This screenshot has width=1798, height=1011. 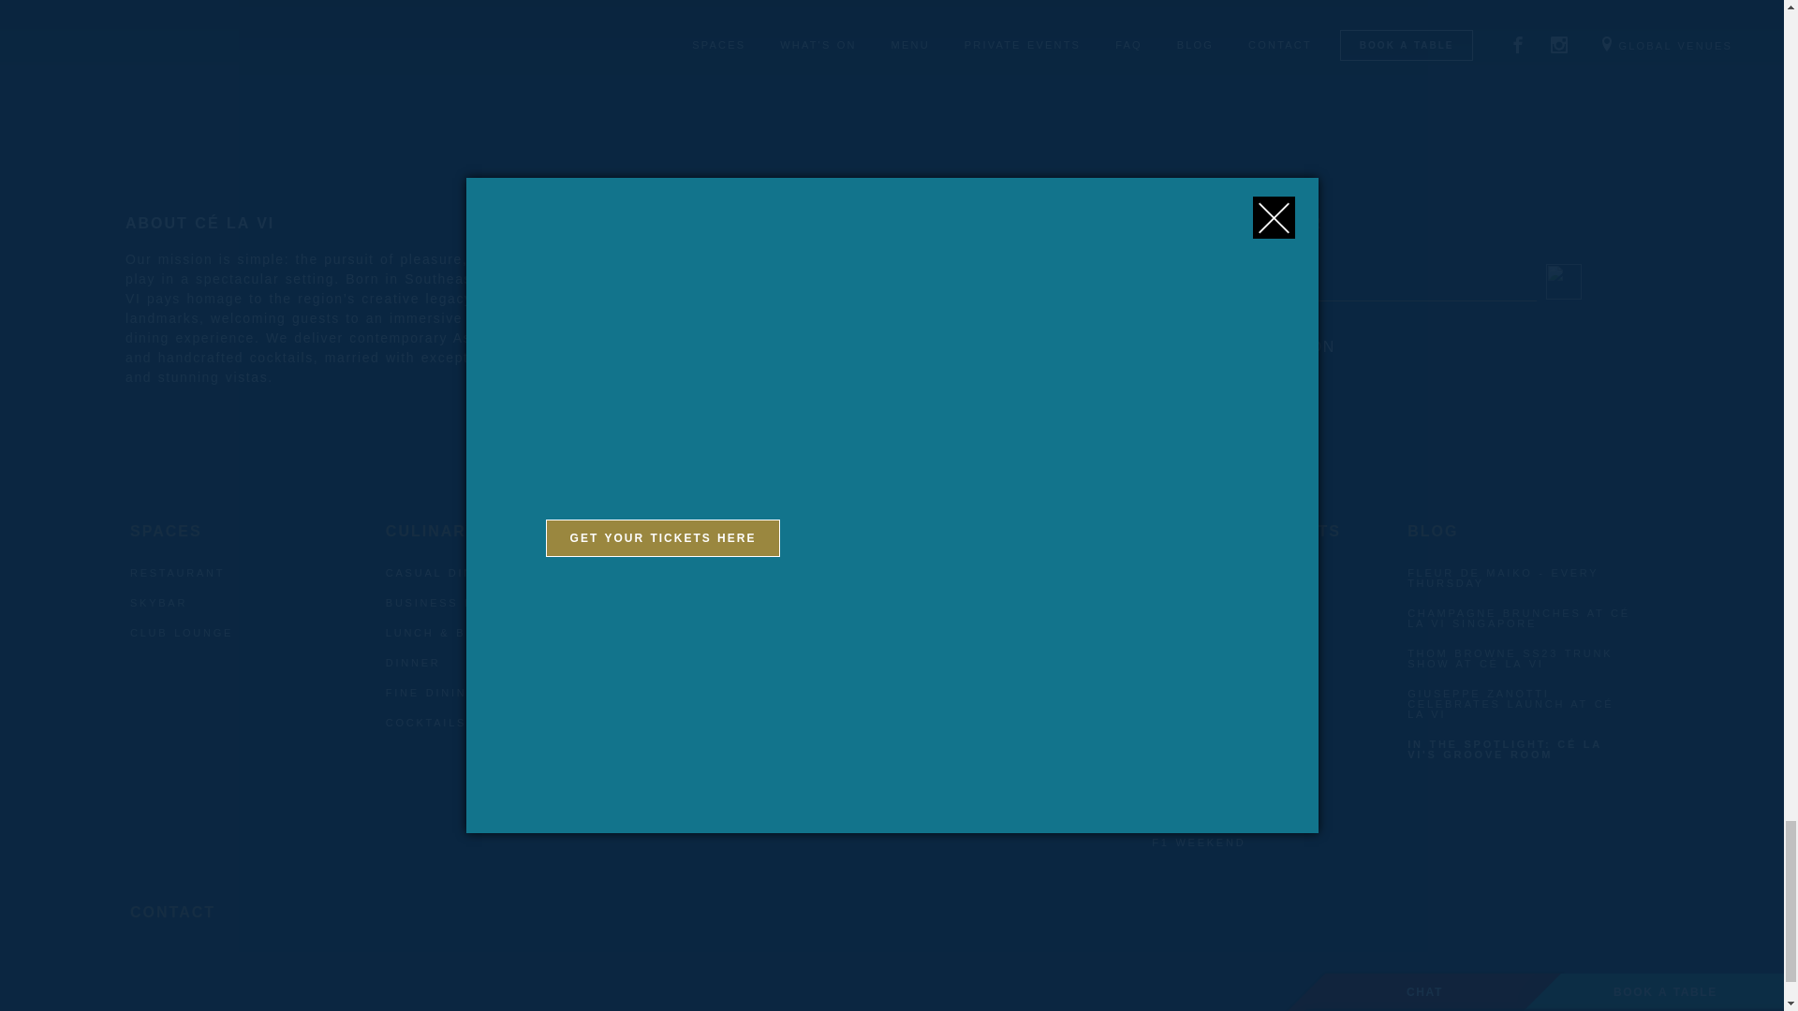 What do you see at coordinates (425, 724) in the screenshot?
I see `COCKTAILS` at bounding box center [425, 724].